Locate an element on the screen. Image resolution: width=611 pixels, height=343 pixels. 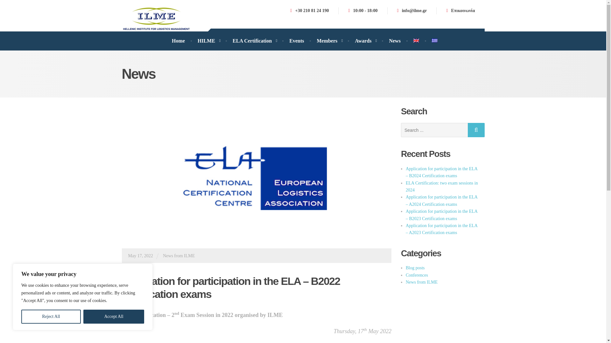
HILME is located at coordinates (208, 41).